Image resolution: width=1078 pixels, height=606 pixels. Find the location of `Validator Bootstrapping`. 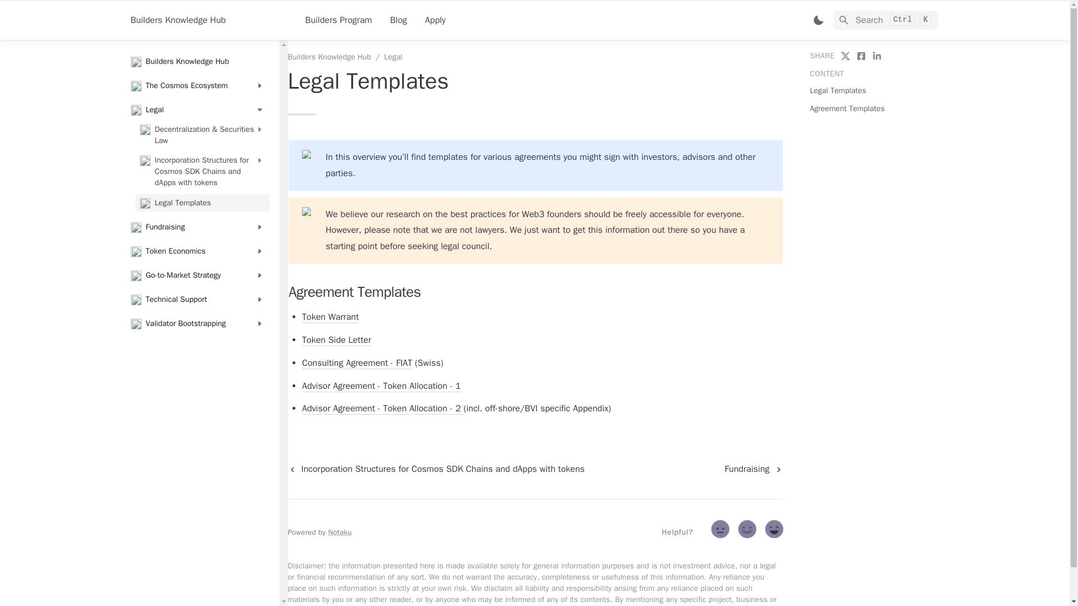

Validator Bootstrapping is located at coordinates (197, 323).